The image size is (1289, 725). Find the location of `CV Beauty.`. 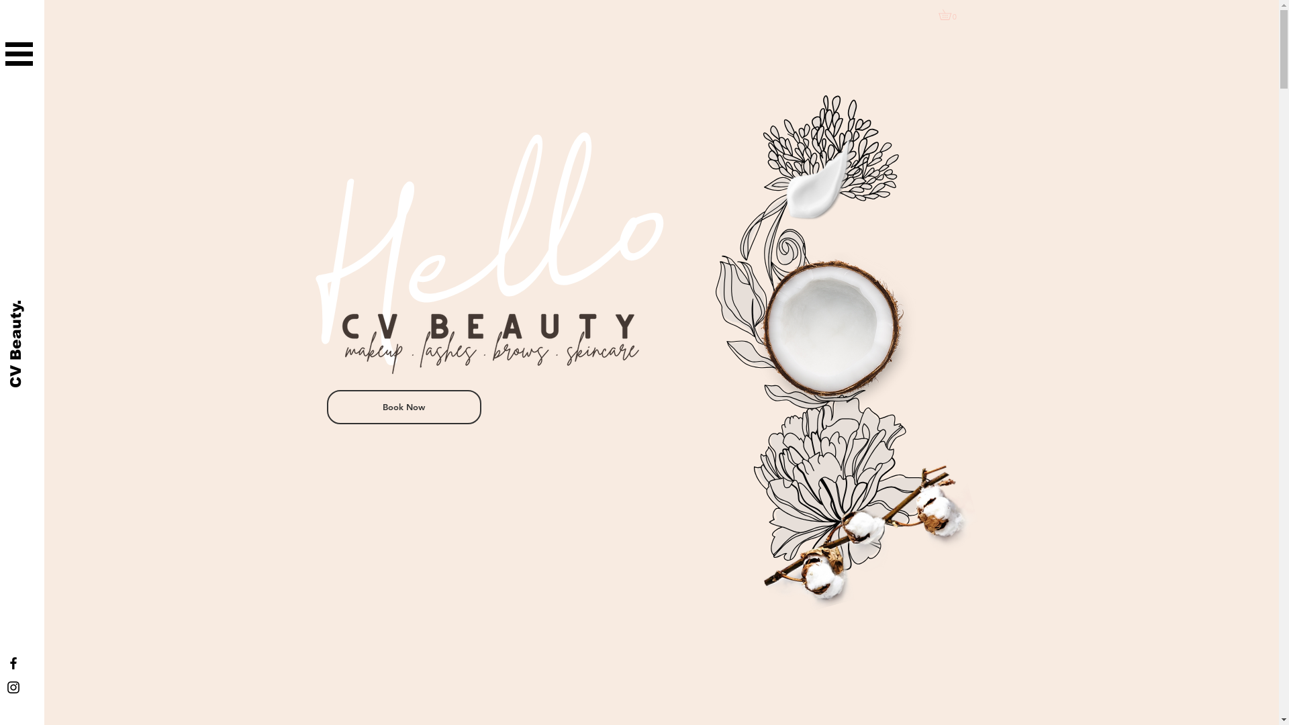

CV Beauty. is located at coordinates (50, 310).